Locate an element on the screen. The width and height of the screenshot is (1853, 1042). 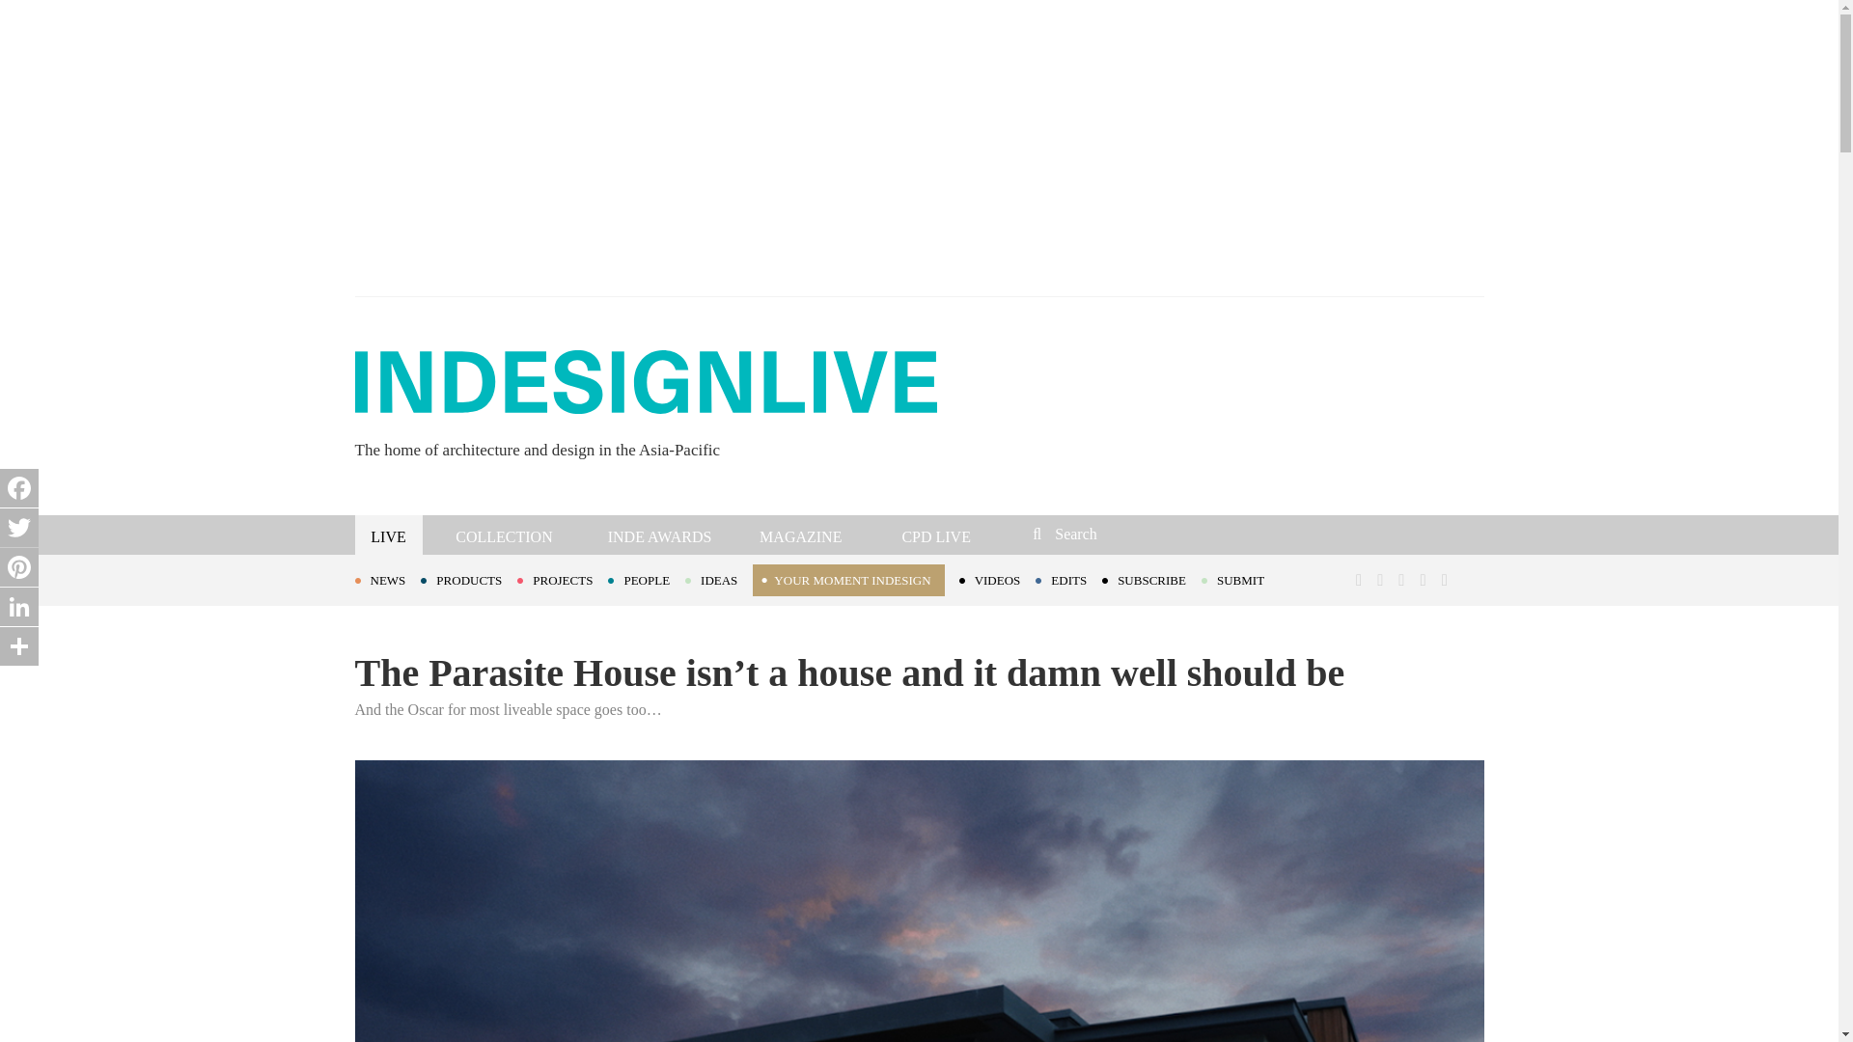
PROJECTS is located at coordinates (562, 579).